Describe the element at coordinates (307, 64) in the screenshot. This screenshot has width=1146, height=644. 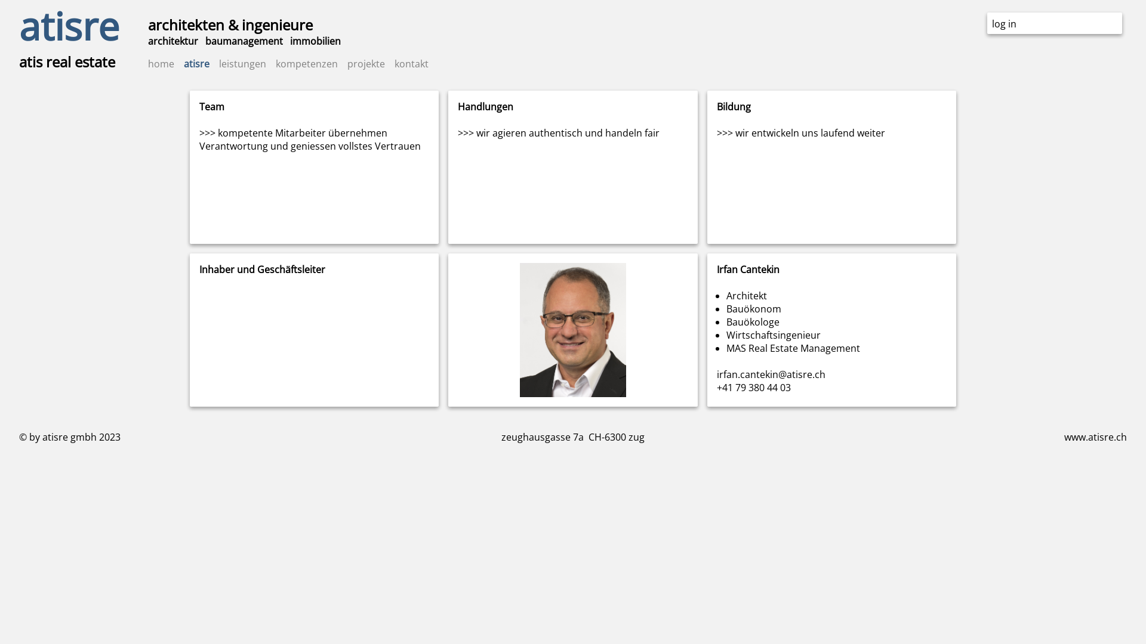
I see `kompetenzen` at that location.